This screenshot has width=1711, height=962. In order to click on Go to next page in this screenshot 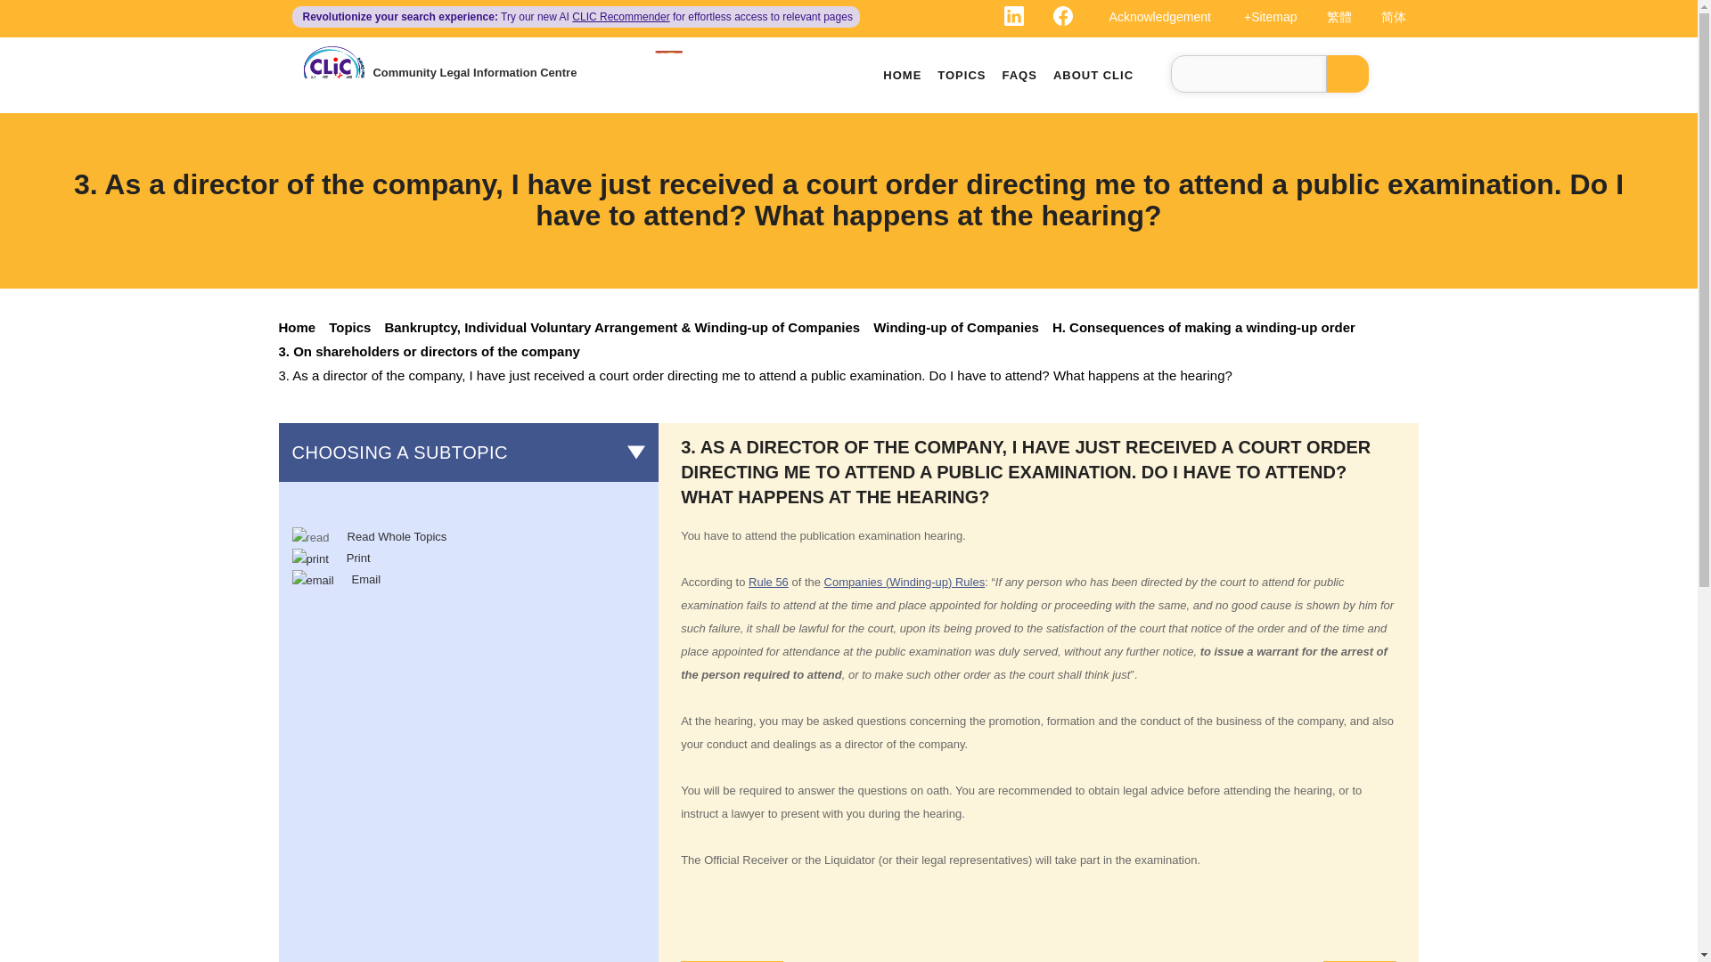, I will do `click(1360, 961)`.